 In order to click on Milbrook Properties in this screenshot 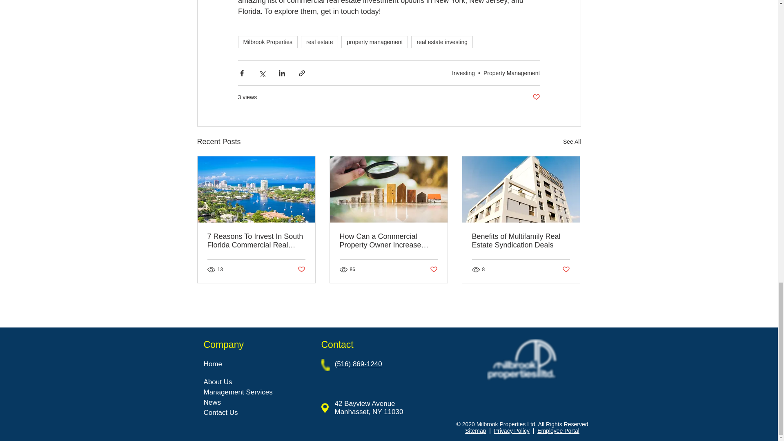, I will do `click(267, 42)`.